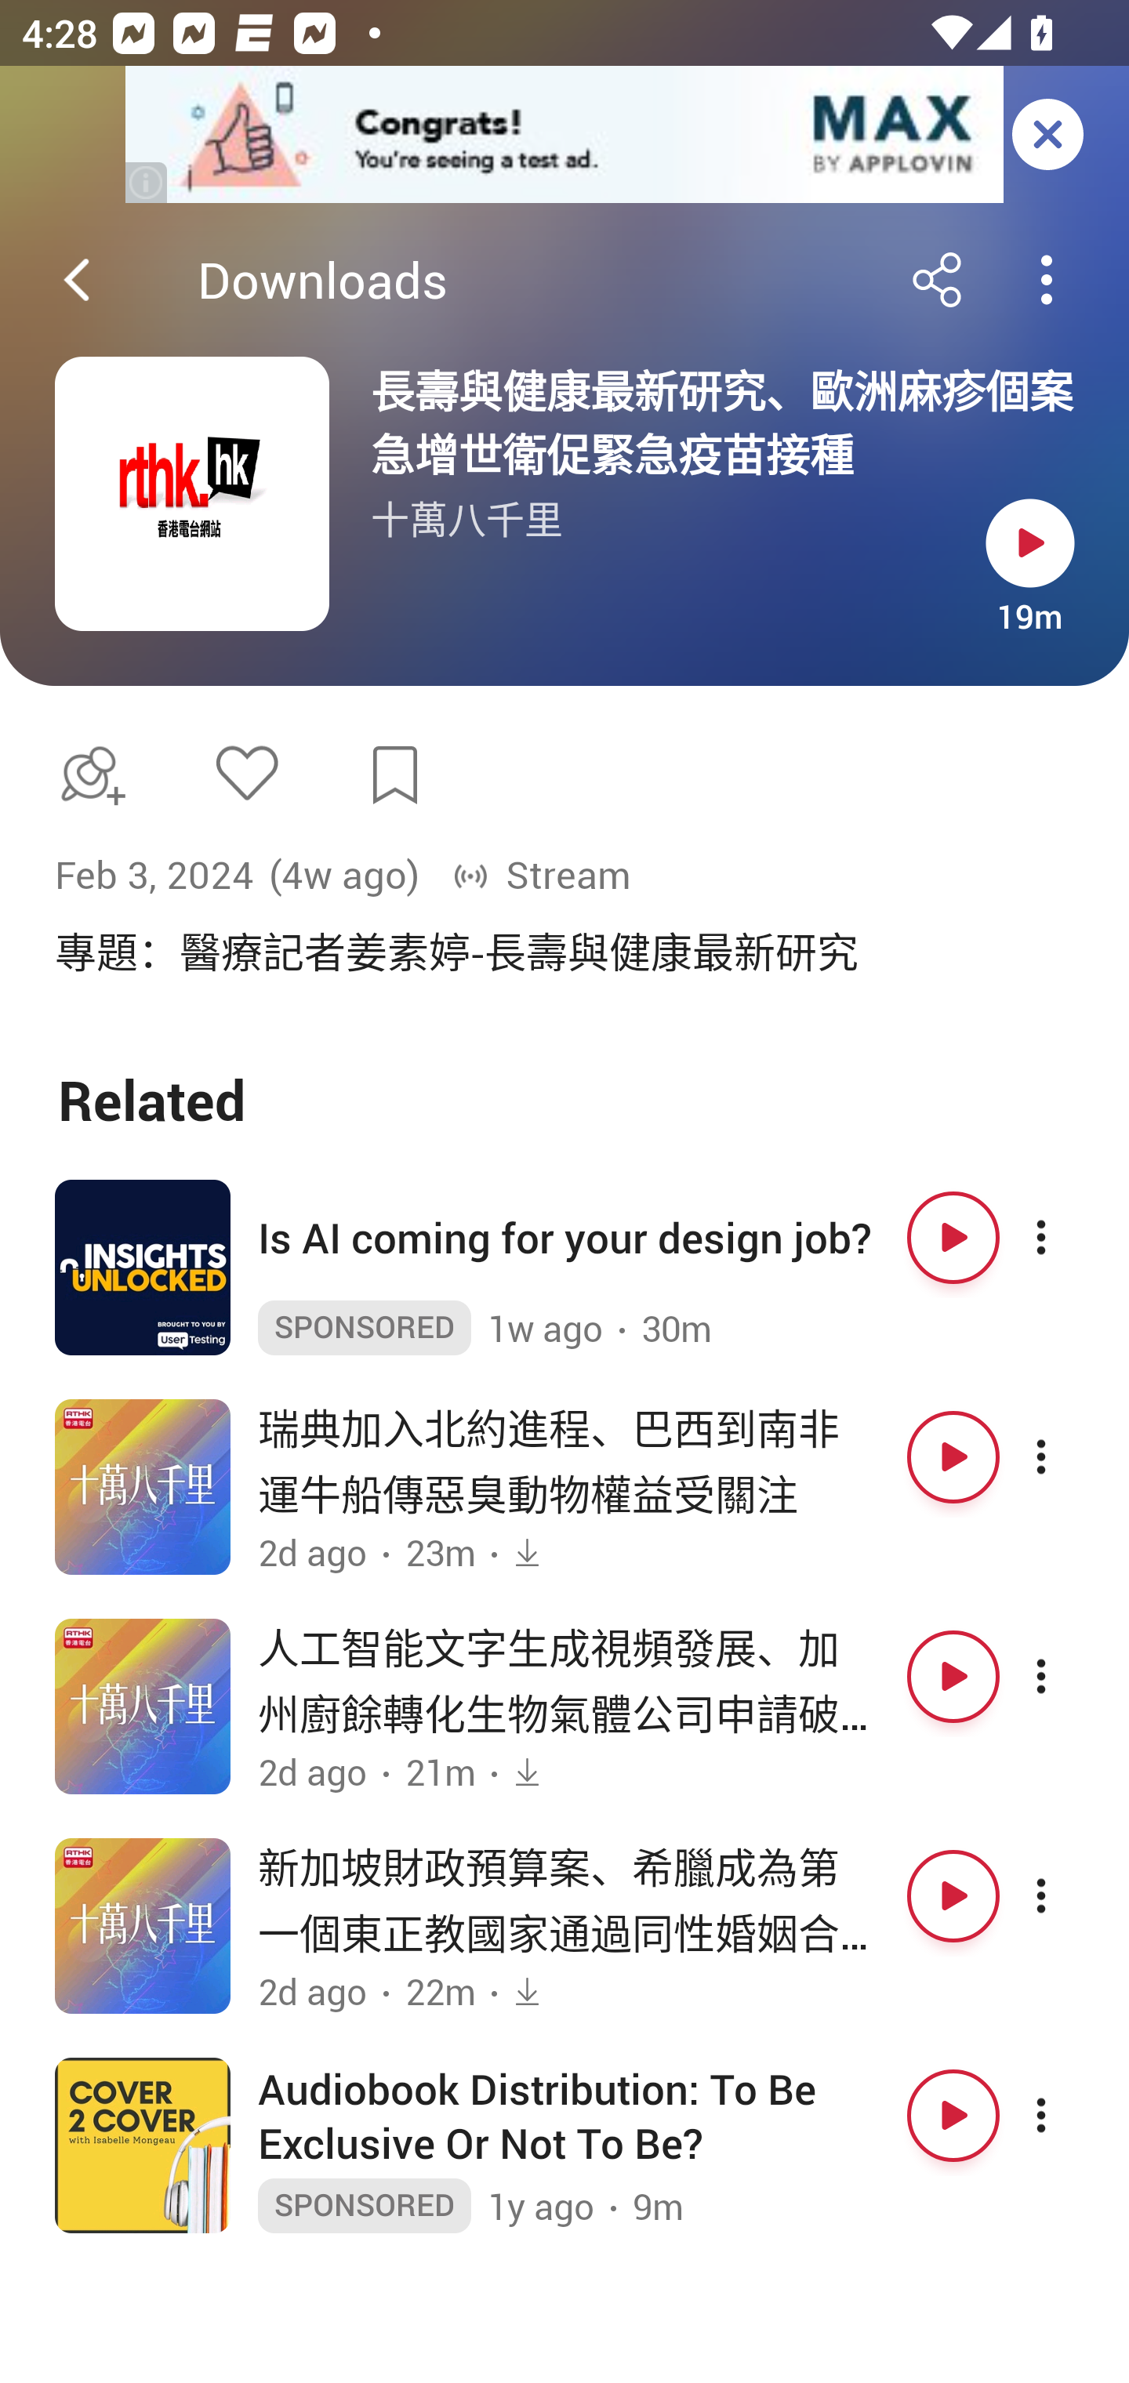 The image size is (1129, 2383). Describe the element at coordinates (192, 494) in the screenshot. I see `Open series` at that location.